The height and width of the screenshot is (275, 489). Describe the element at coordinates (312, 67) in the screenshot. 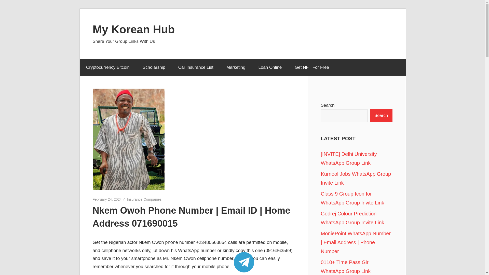

I see `Get NFT For Free` at that location.